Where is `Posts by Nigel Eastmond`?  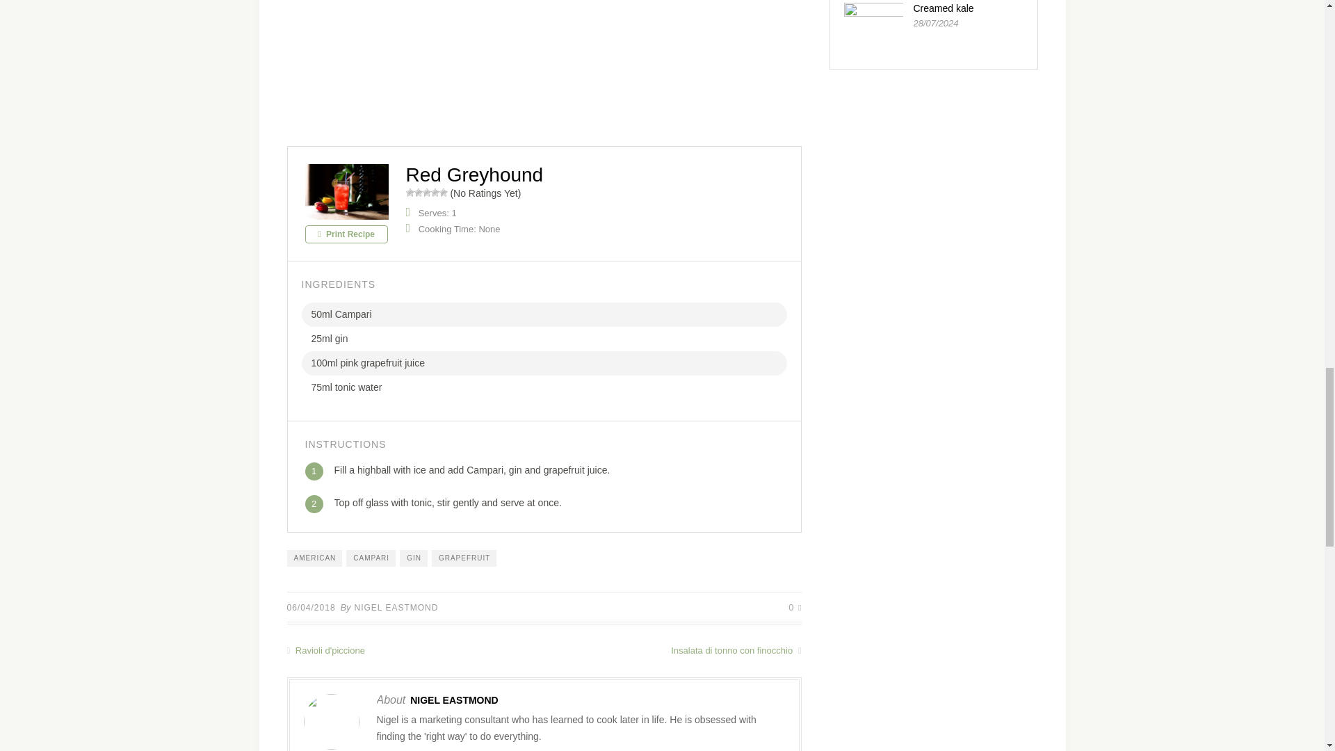 Posts by Nigel Eastmond is located at coordinates (396, 608).